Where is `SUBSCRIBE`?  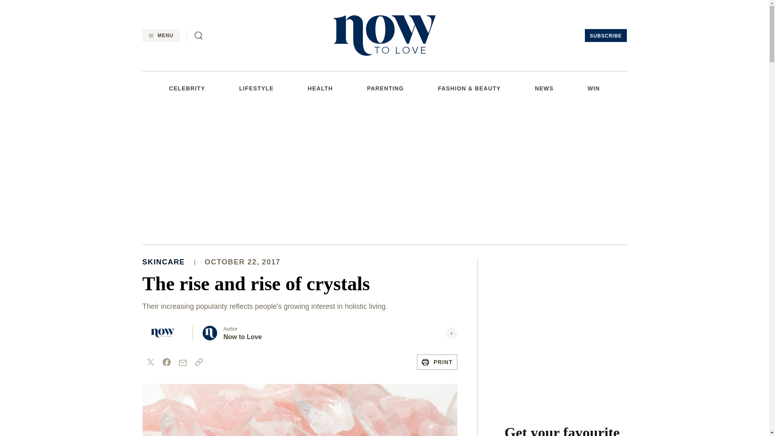 SUBSCRIBE is located at coordinates (605, 36).